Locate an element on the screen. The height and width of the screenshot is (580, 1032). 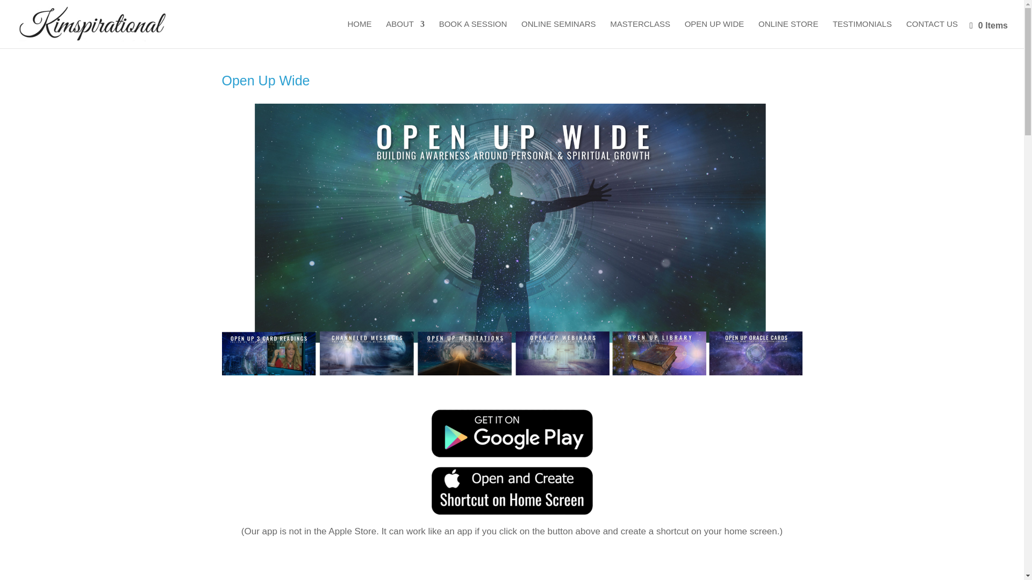
ONLINE SEMINARS is located at coordinates (558, 34).